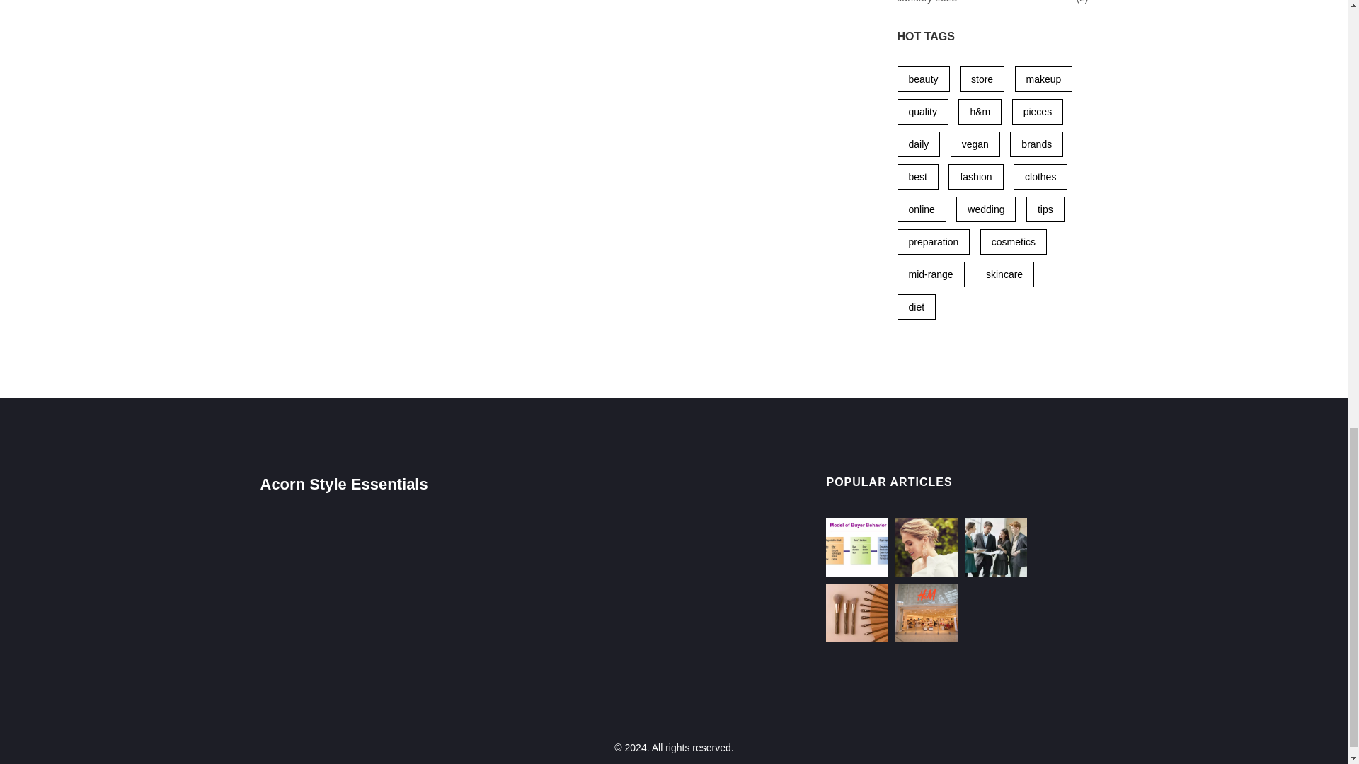 Image resolution: width=1359 pixels, height=764 pixels. What do you see at coordinates (985, 209) in the screenshot?
I see `wedding` at bounding box center [985, 209].